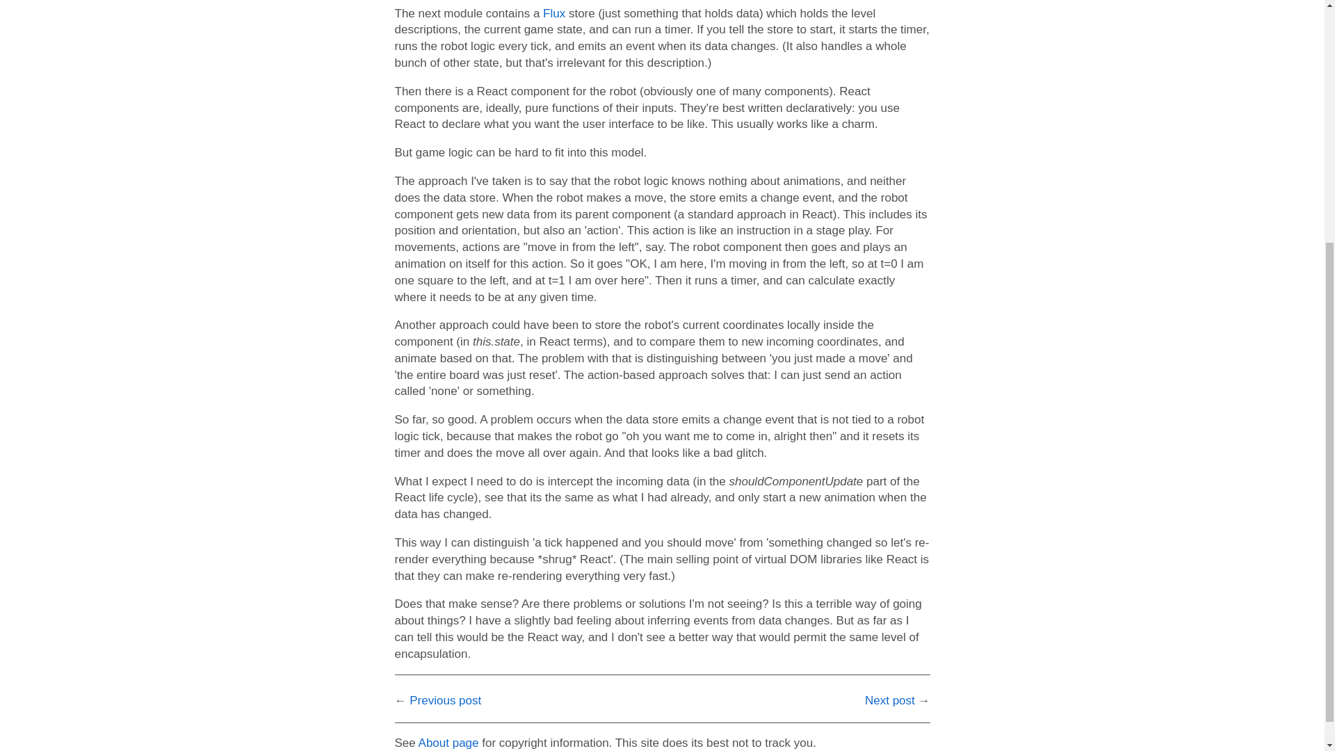 This screenshot has width=1335, height=751. I want to click on About page, so click(449, 743).